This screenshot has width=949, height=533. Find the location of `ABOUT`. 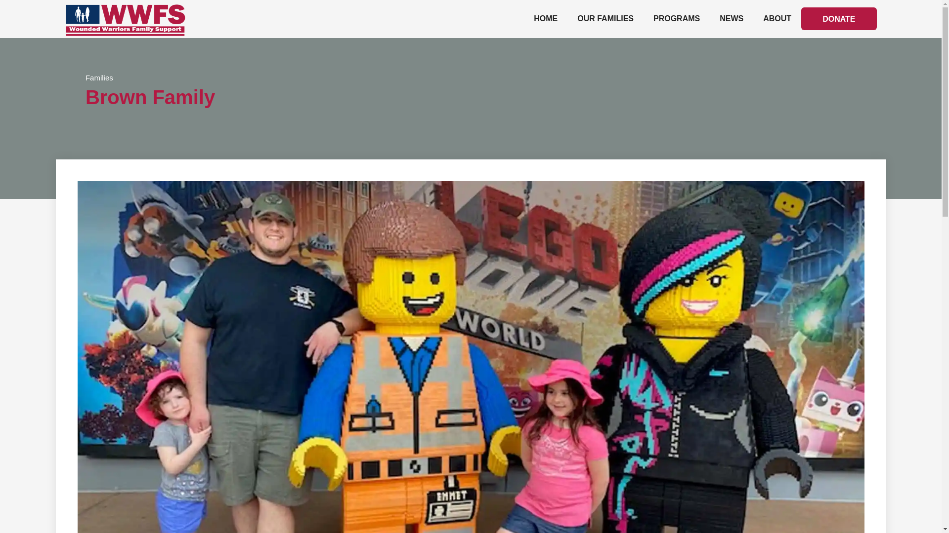

ABOUT is located at coordinates (777, 19).